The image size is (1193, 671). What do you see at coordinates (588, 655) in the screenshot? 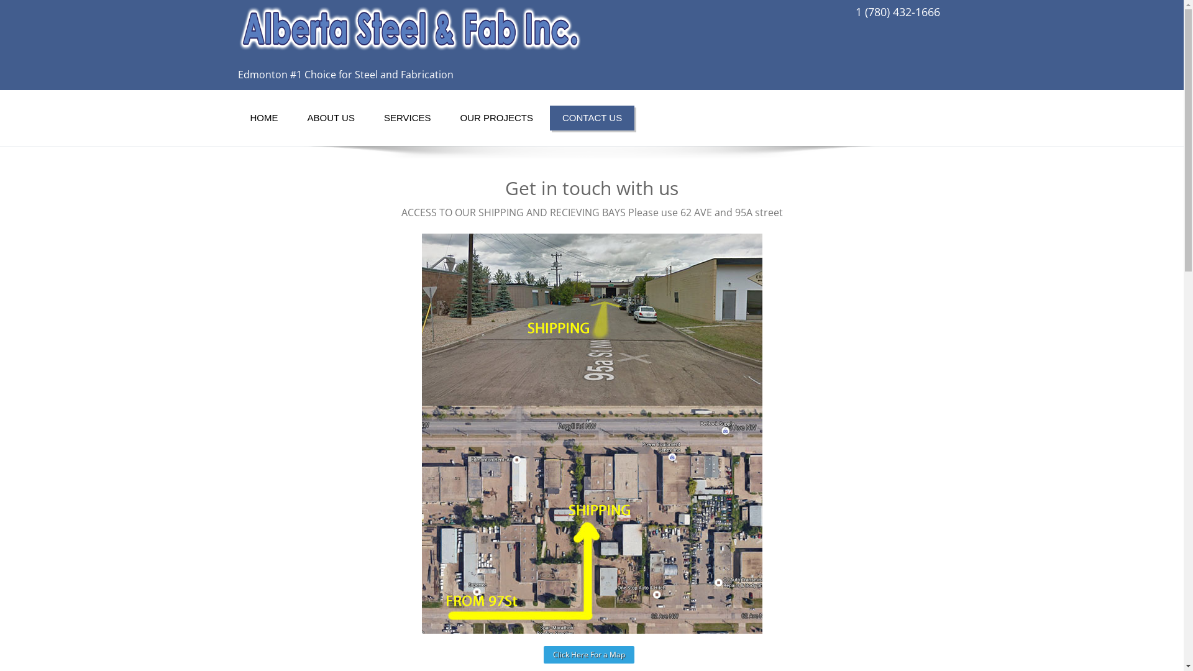
I see `Click Here For a Map` at bounding box center [588, 655].